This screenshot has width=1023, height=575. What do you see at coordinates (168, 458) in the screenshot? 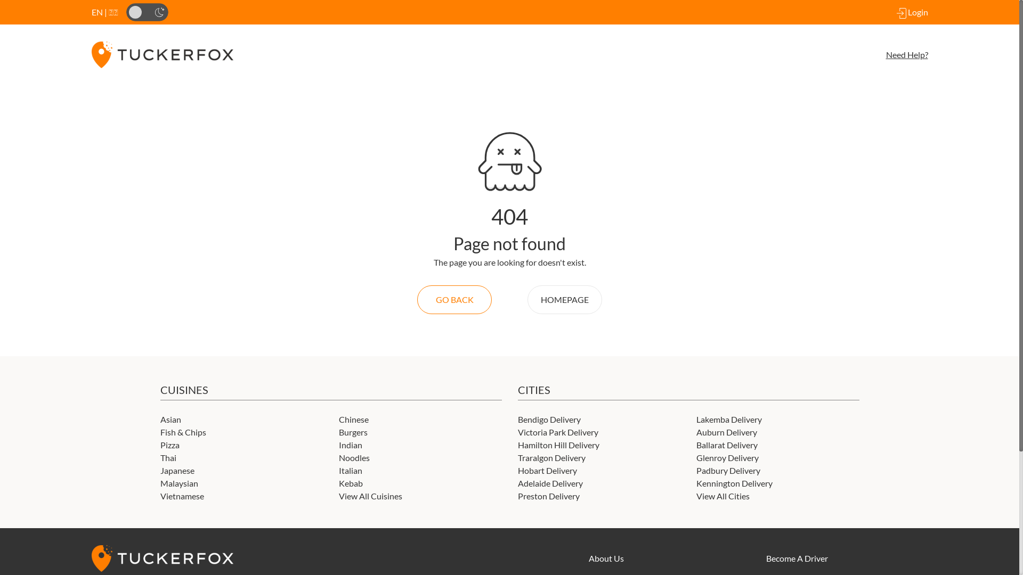
I see `Thai` at bounding box center [168, 458].